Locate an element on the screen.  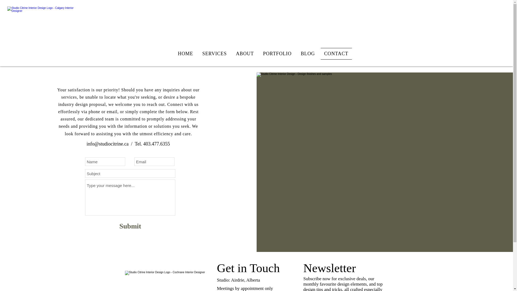
PORTFOLIO is located at coordinates (277, 54).